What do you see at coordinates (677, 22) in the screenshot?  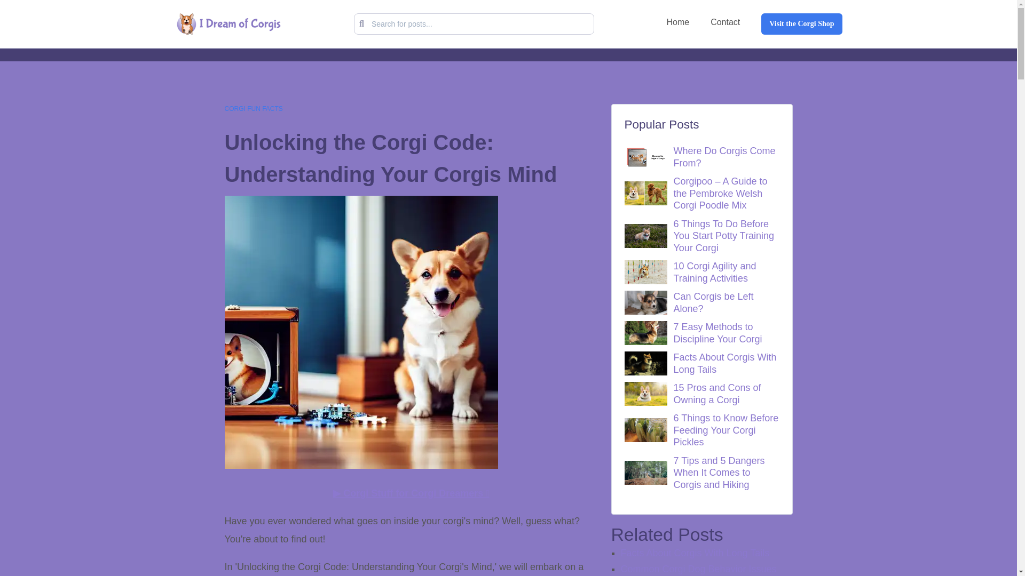 I see `Home` at bounding box center [677, 22].